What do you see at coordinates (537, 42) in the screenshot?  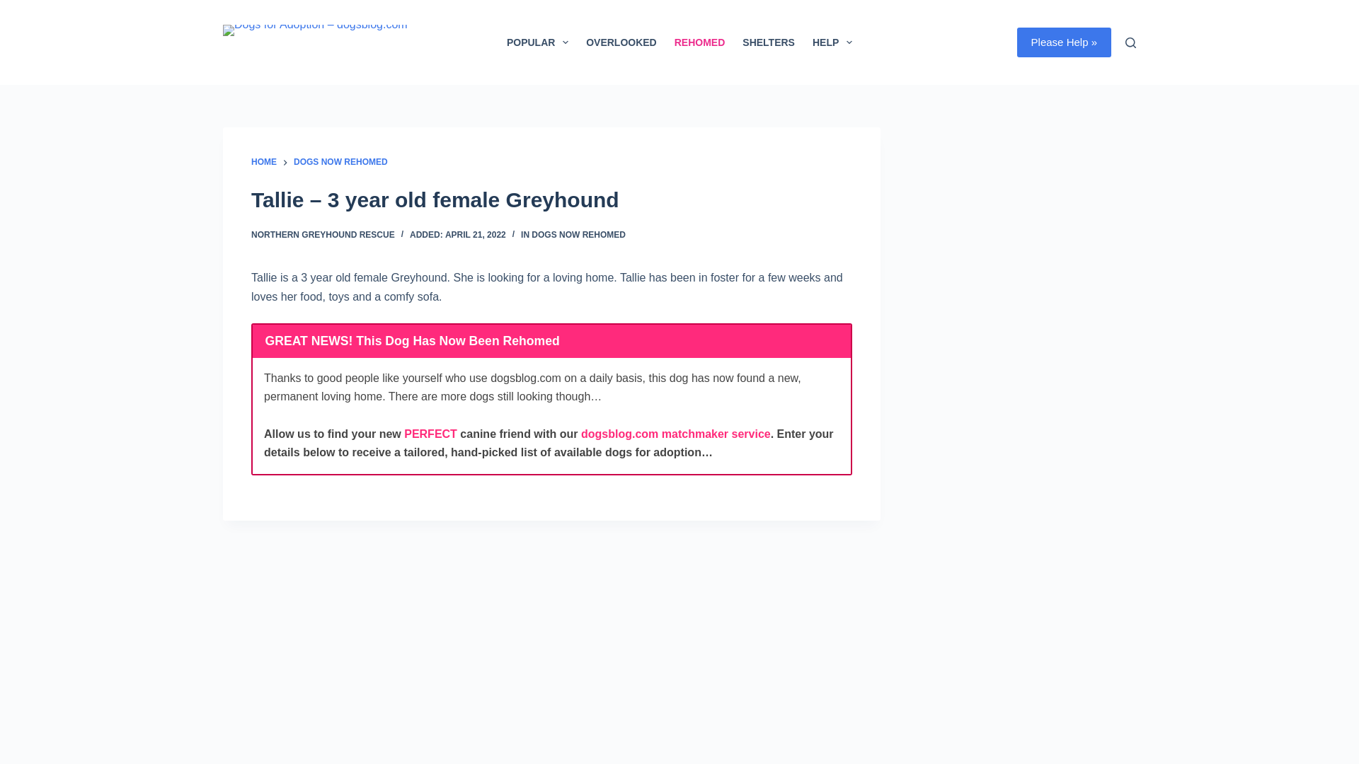 I see `POPULAR` at bounding box center [537, 42].